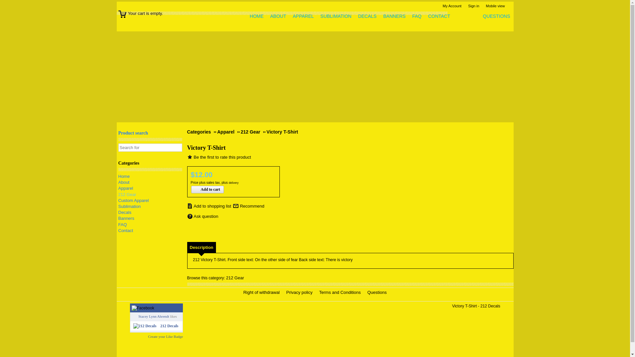 The width and height of the screenshot is (635, 357). Describe the element at coordinates (305, 17) in the screenshot. I see `APPAREL` at that location.